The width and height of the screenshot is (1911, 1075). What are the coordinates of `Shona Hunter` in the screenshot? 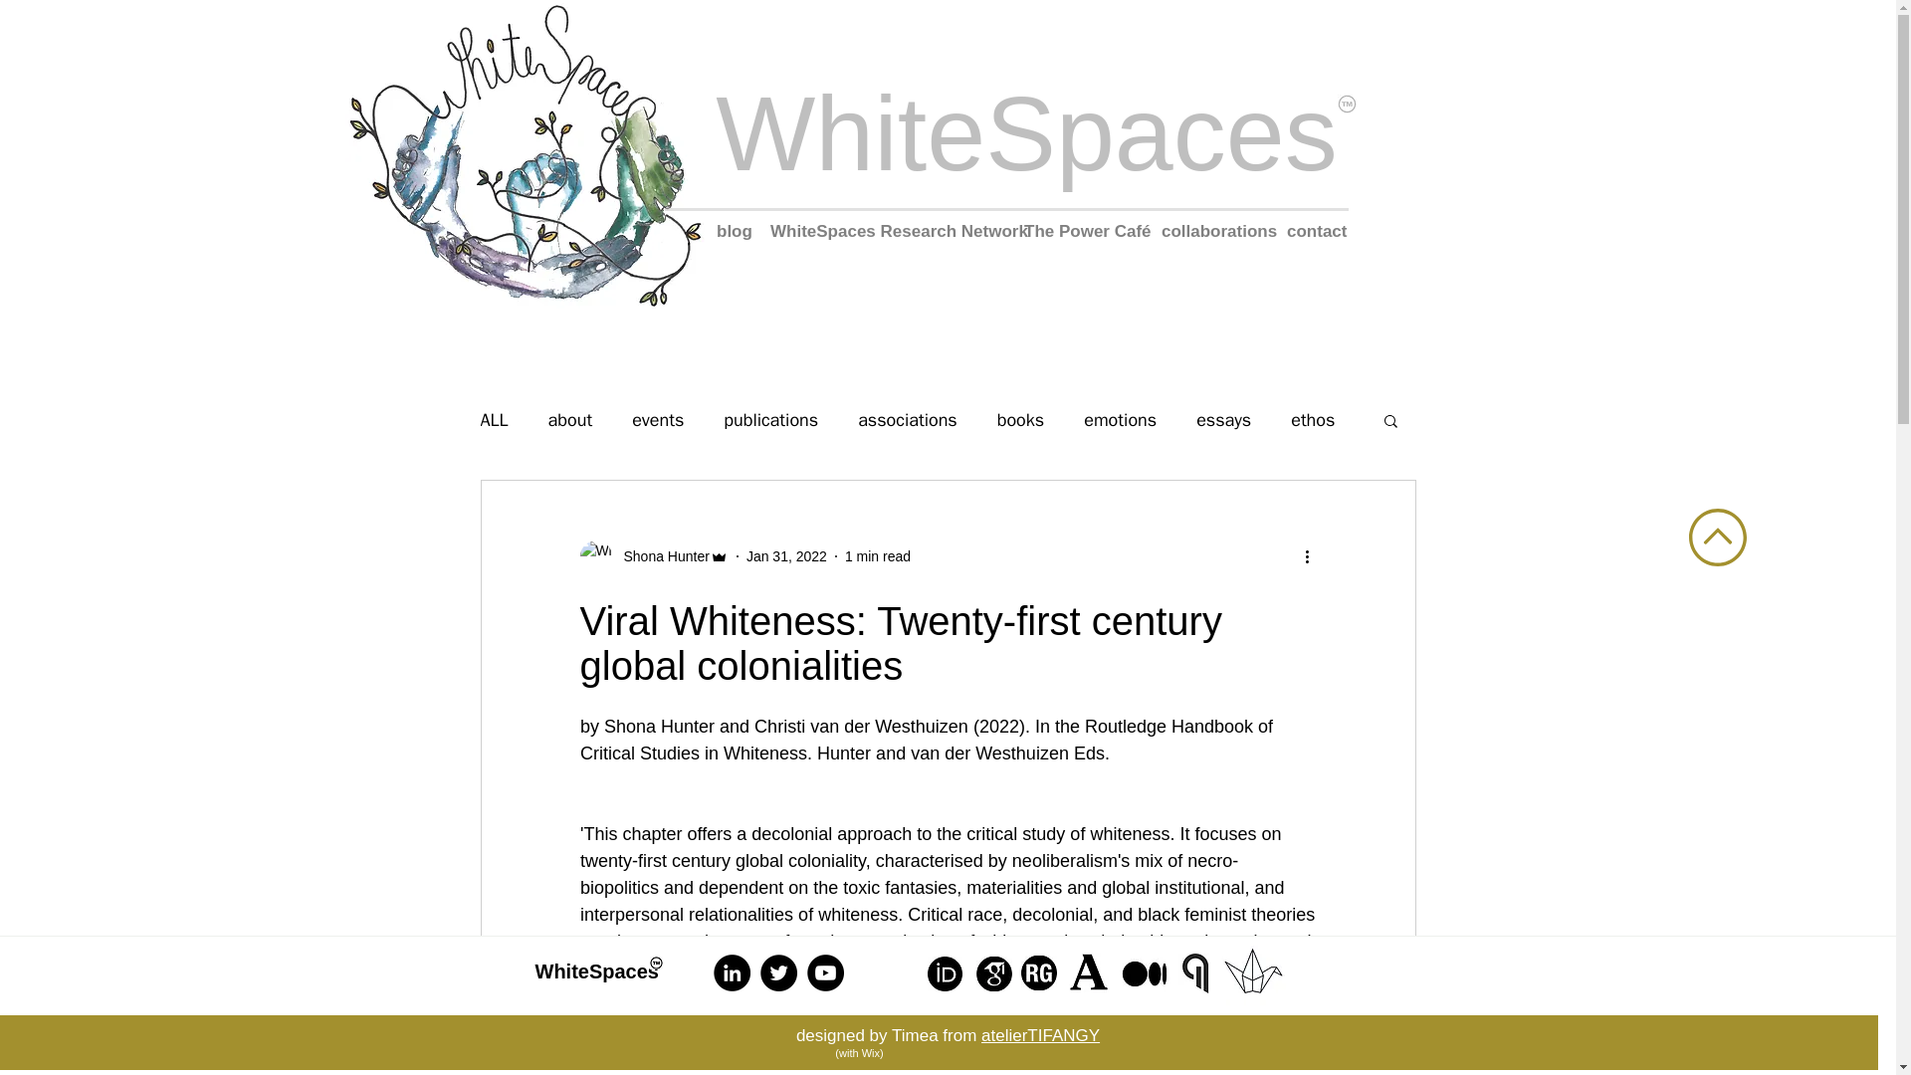 It's located at (660, 555).